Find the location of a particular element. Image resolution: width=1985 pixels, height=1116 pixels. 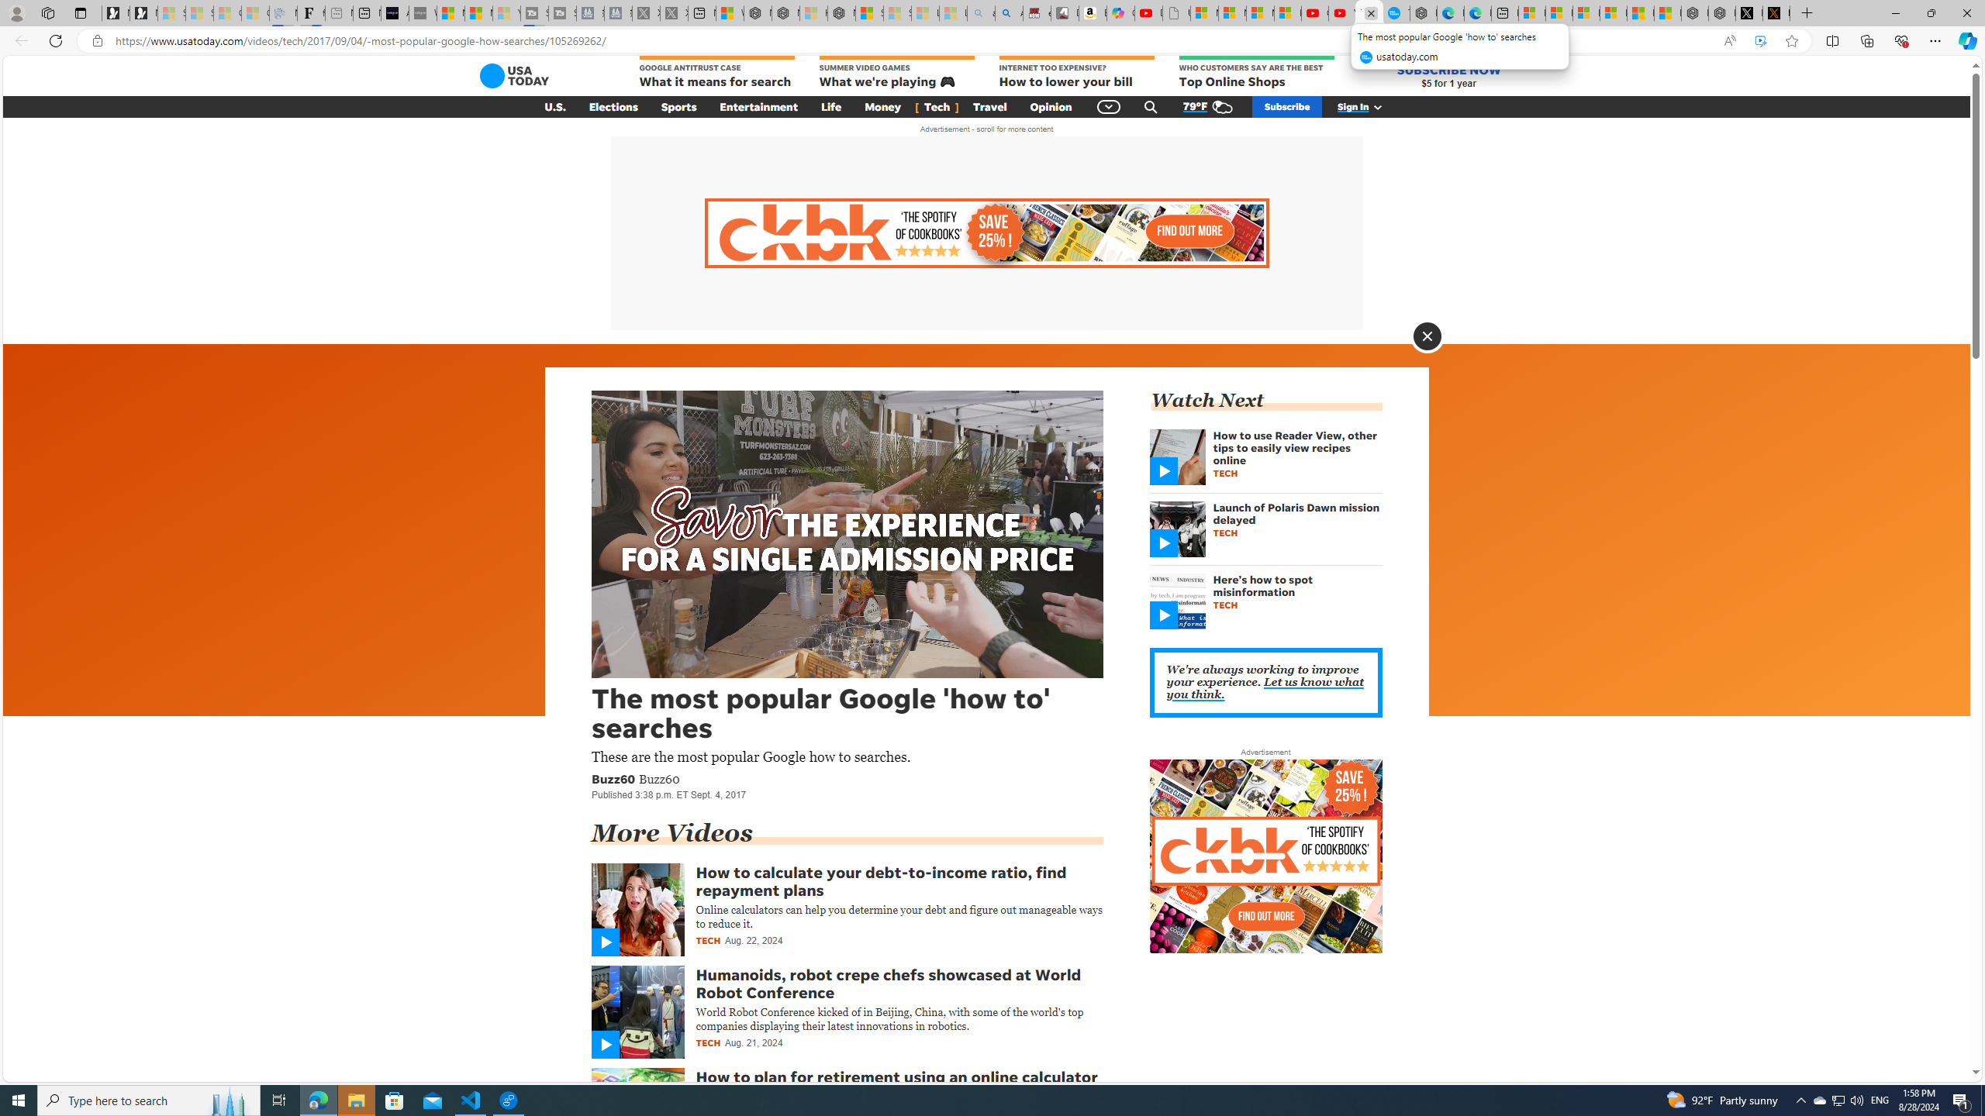

Gloom - YouTube is located at coordinates (1315, 13).